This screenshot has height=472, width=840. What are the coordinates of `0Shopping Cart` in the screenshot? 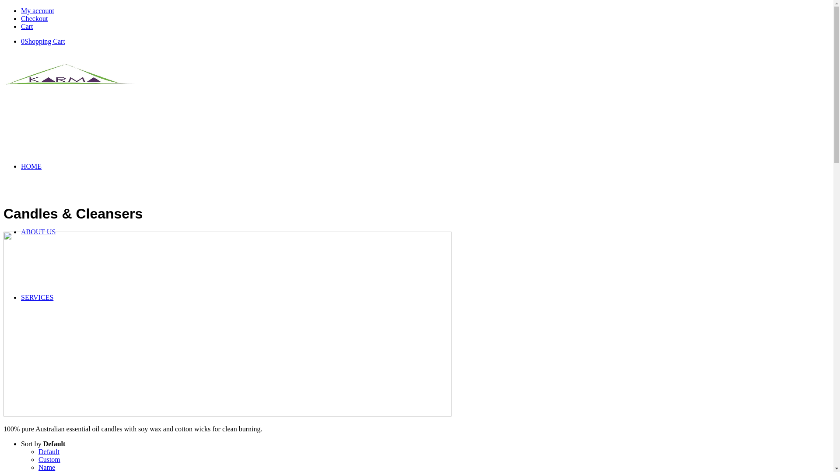 It's located at (43, 41).